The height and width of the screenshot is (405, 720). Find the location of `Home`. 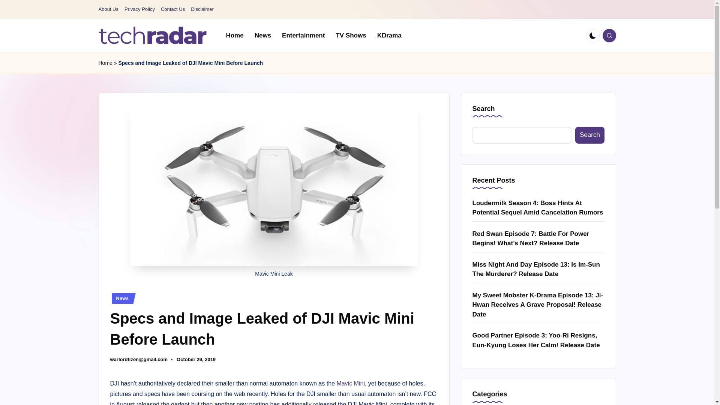

Home is located at coordinates (105, 63).